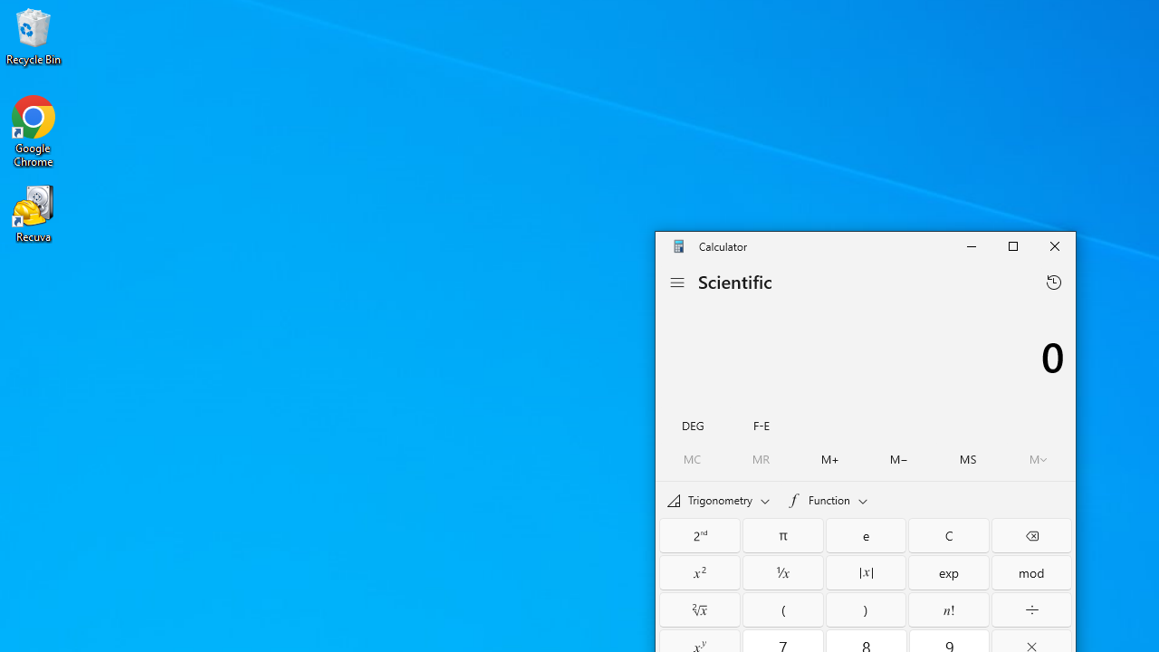  I want to click on Reciprocal, so click(783, 572).